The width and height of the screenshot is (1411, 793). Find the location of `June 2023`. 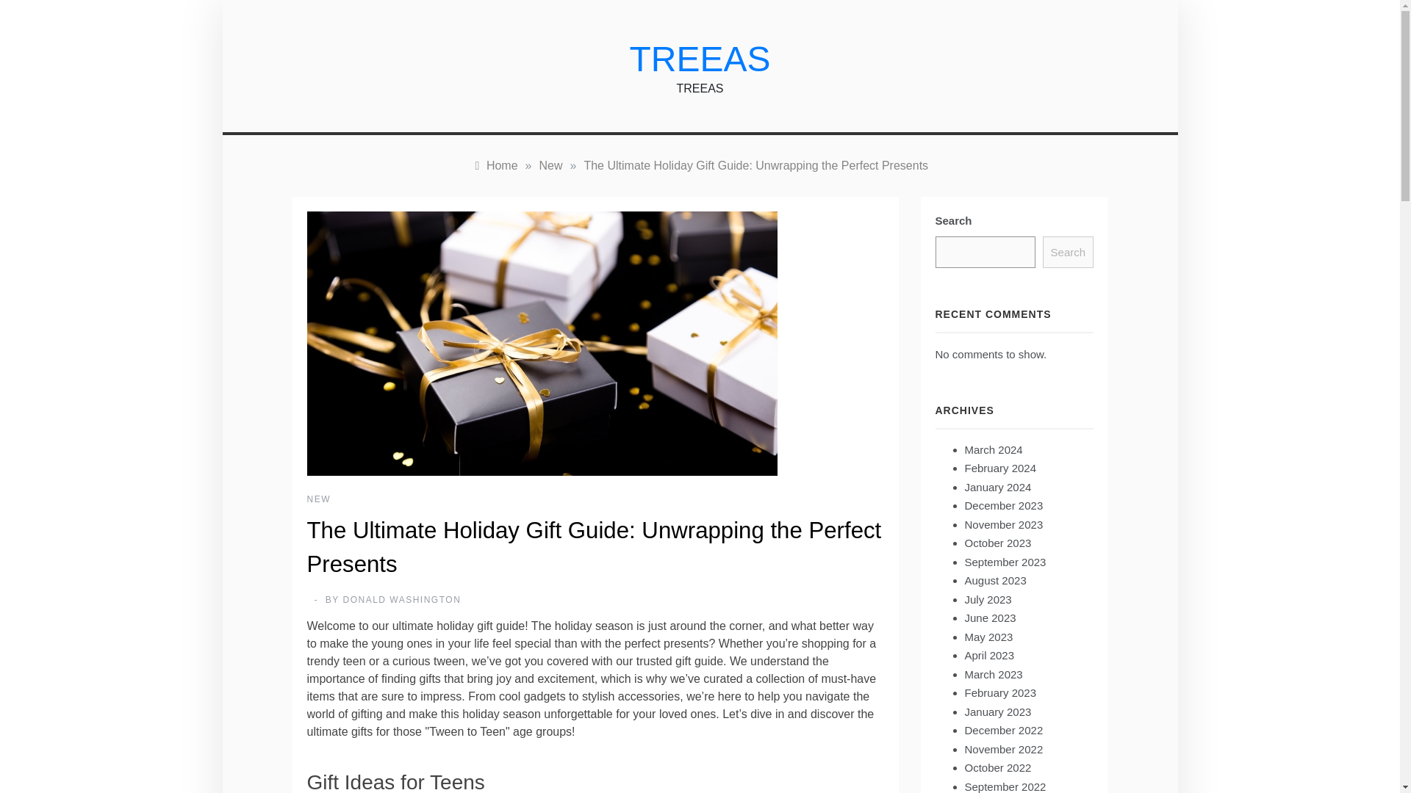

June 2023 is located at coordinates (989, 617).